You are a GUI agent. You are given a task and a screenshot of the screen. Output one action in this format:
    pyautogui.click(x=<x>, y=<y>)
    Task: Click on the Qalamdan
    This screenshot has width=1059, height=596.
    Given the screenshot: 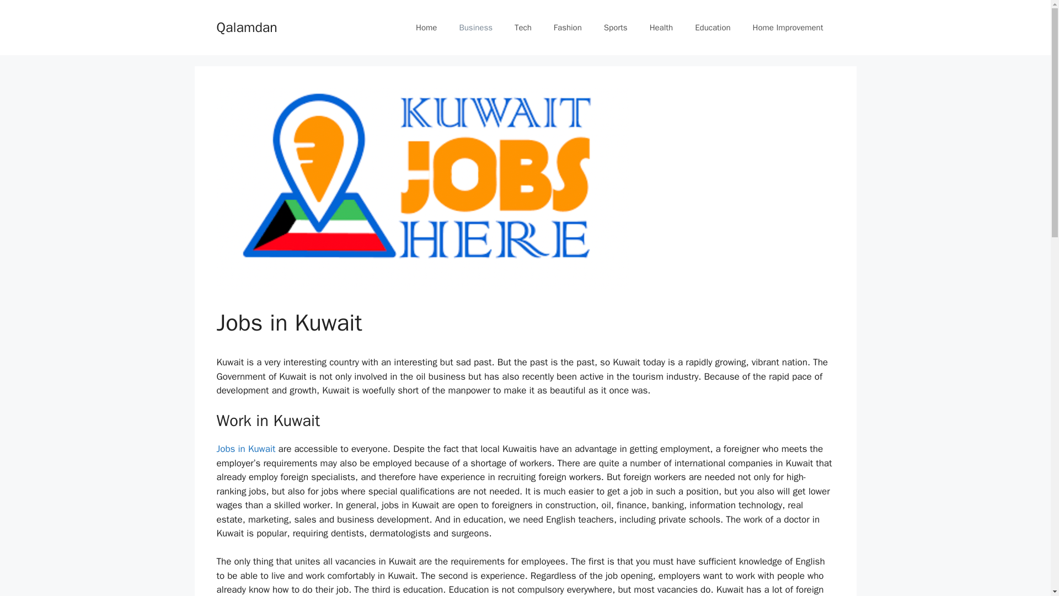 What is the action you would take?
    pyautogui.click(x=246, y=26)
    